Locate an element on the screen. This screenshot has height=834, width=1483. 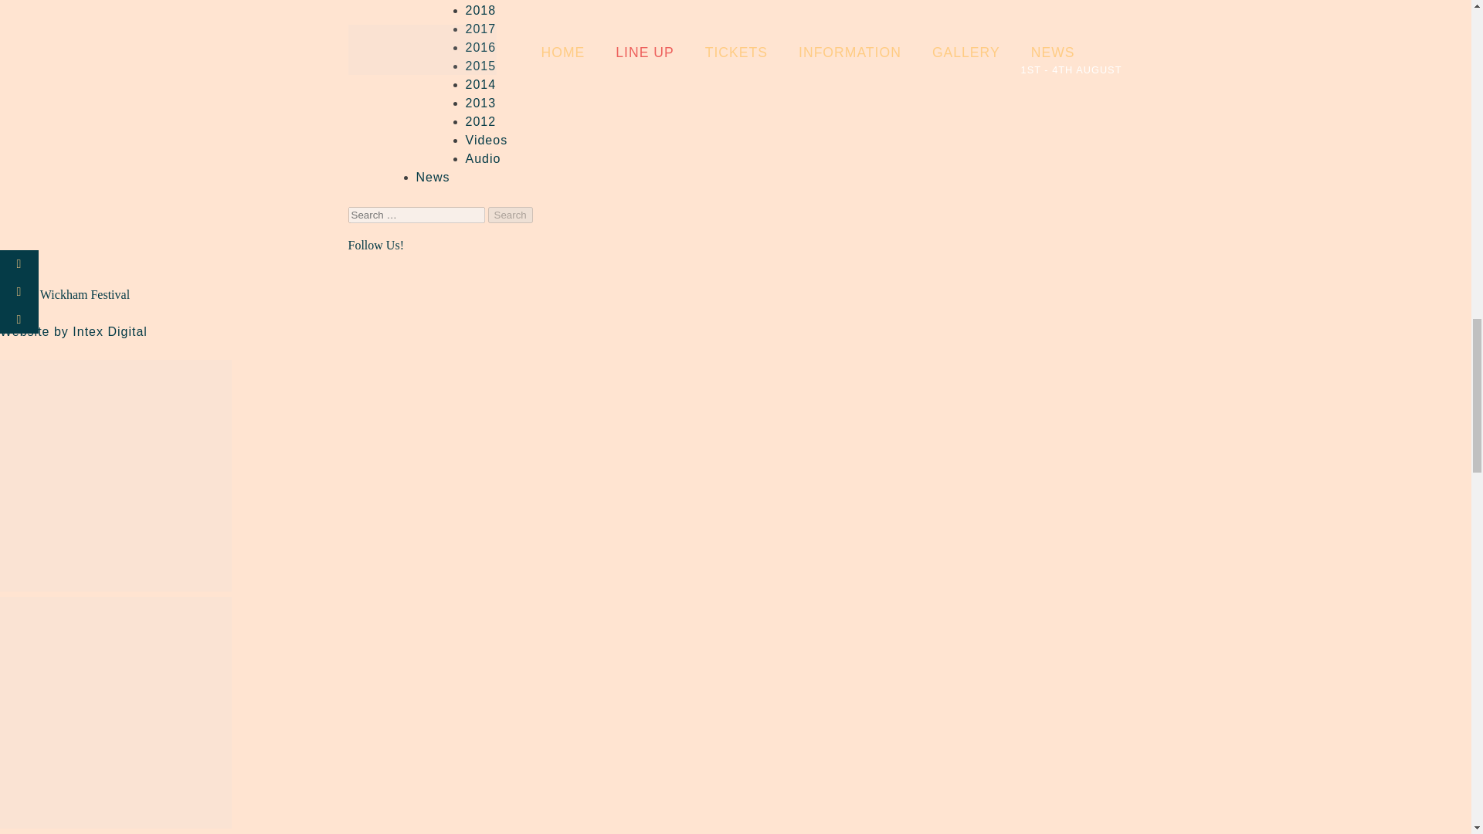
Wickham Parish Council is located at coordinates (116, 715).